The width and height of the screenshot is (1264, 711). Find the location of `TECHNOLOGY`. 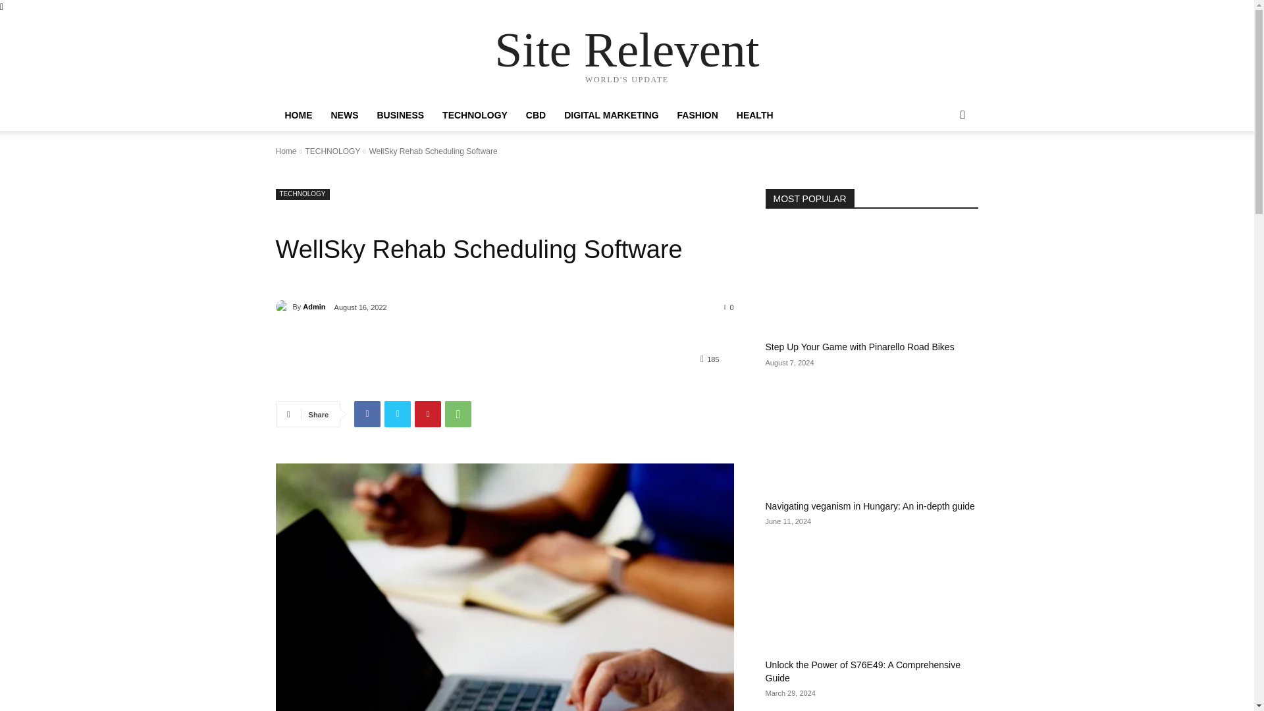

TECHNOLOGY is located at coordinates (475, 115).